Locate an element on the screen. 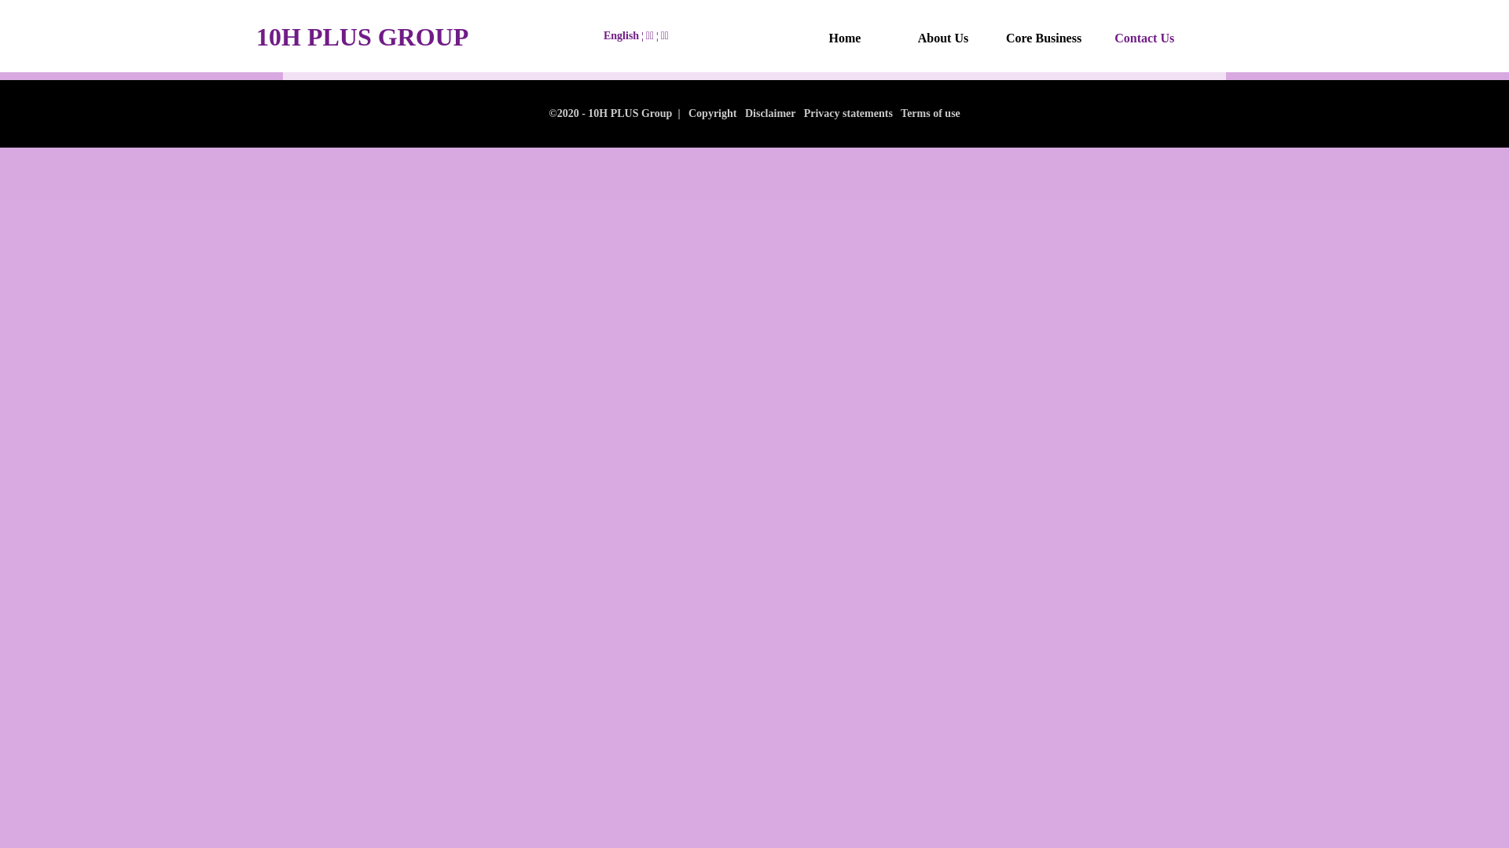 This screenshot has height=848, width=1509. Core Business is located at coordinates (1044, 38).